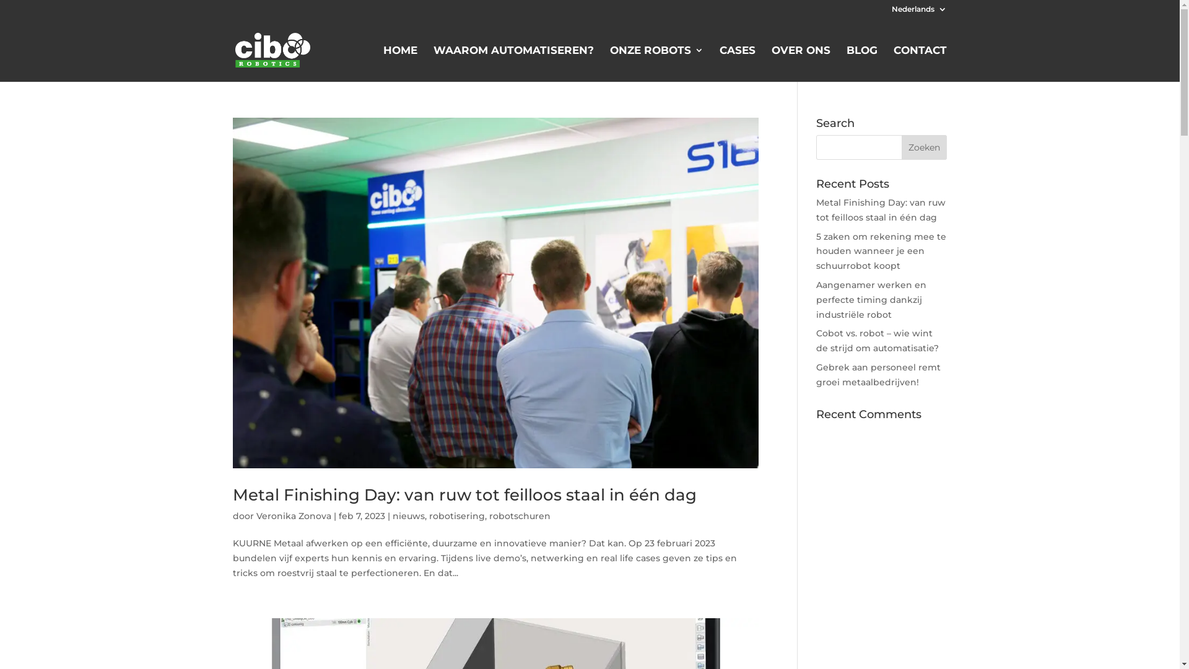 The height and width of the screenshot is (669, 1189). I want to click on Nederlands, so click(919, 12).